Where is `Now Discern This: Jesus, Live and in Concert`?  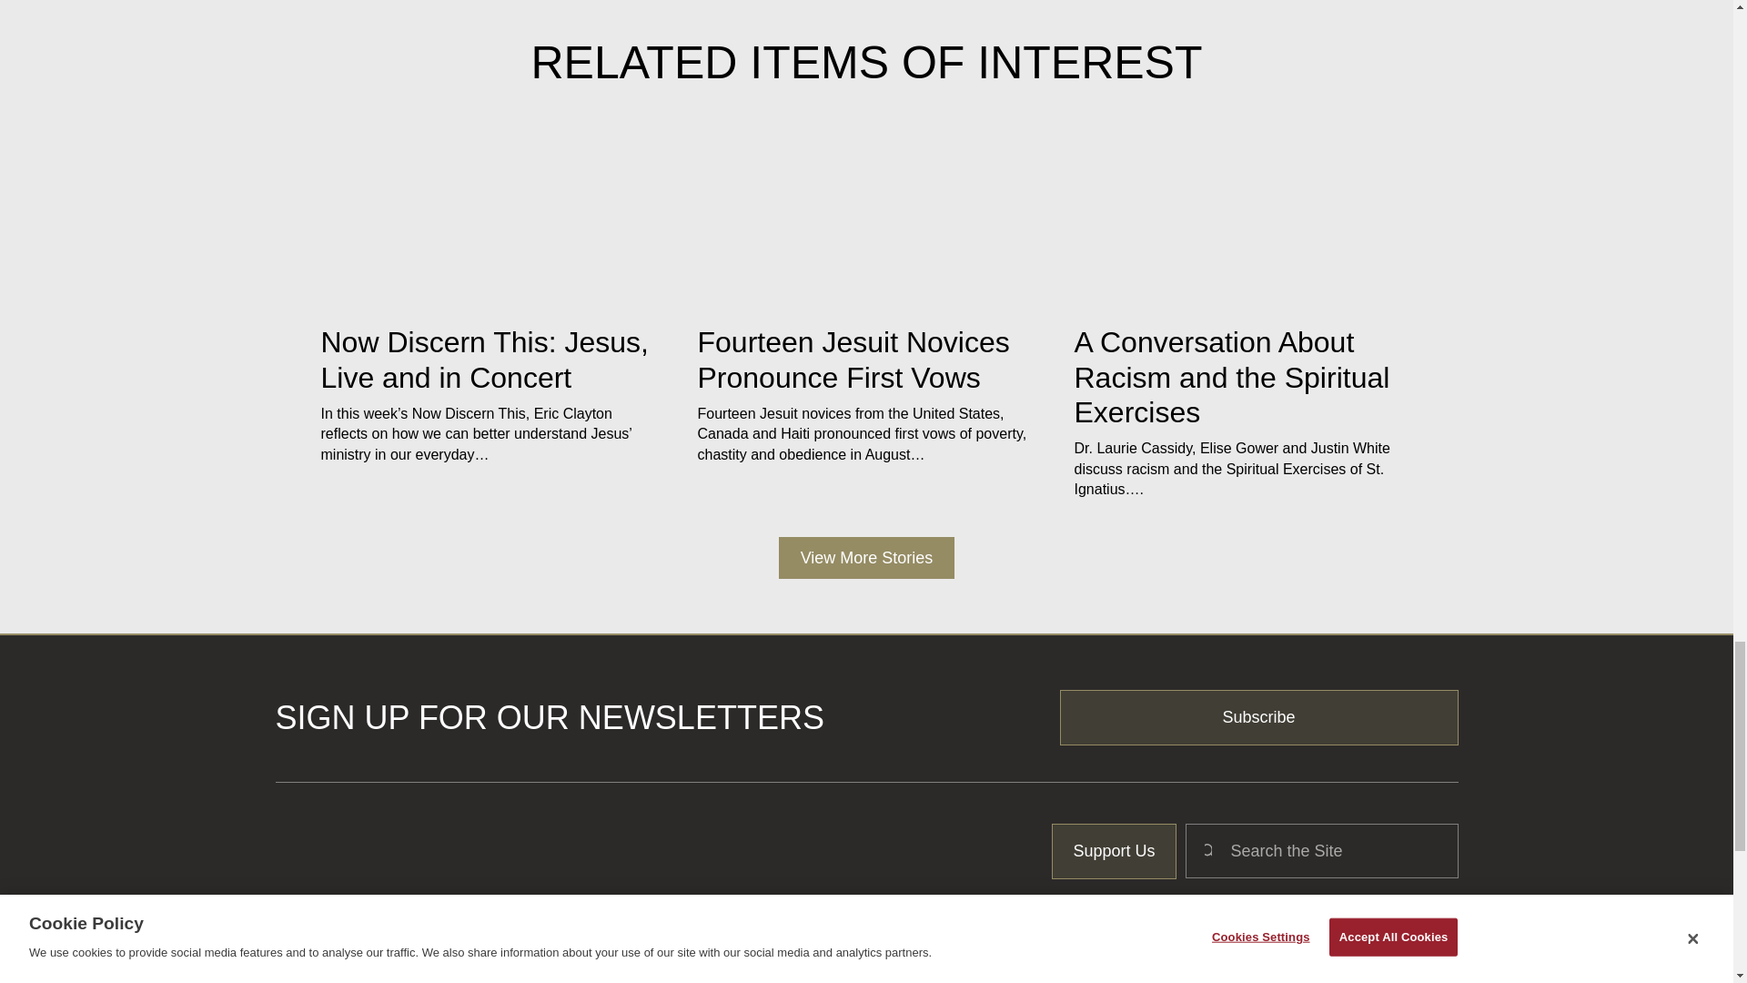
Now Discern This: Jesus, Live and in Concert is located at coordinates (484, 359).